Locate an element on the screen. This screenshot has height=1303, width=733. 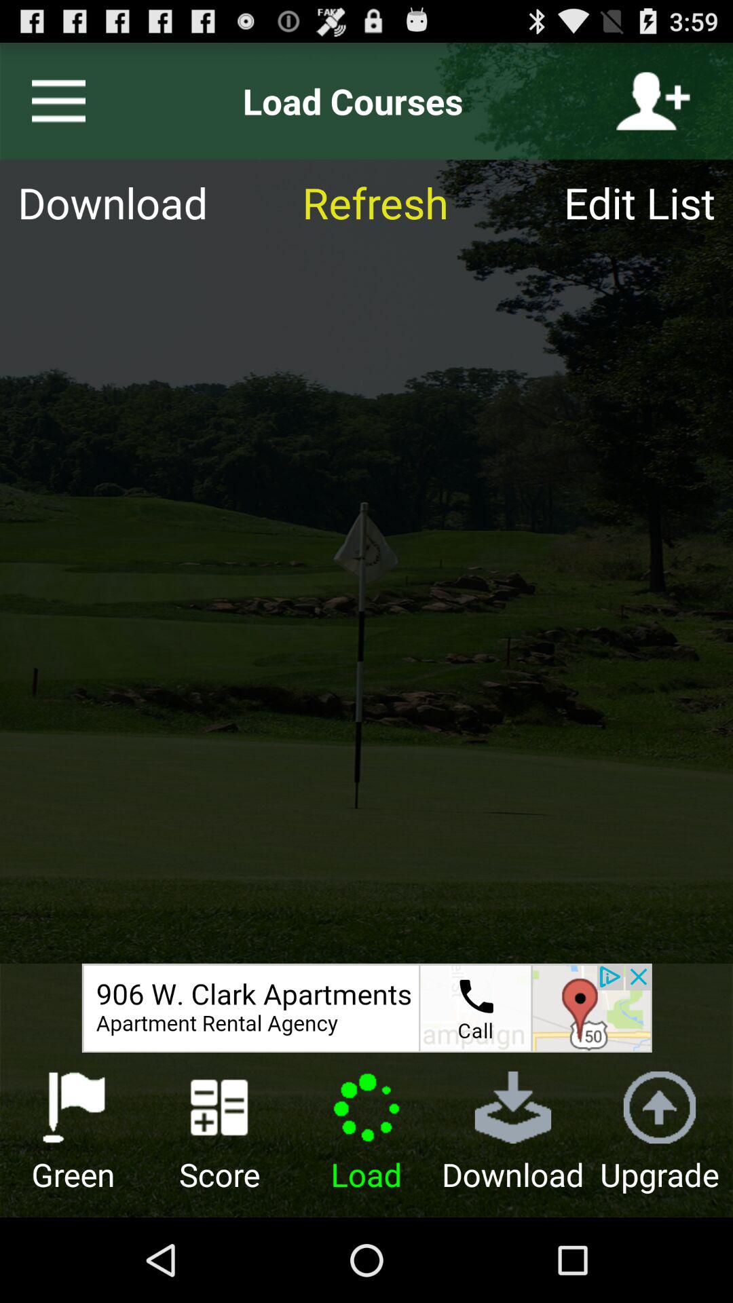
menu tab is located at coordinates (53, 101).